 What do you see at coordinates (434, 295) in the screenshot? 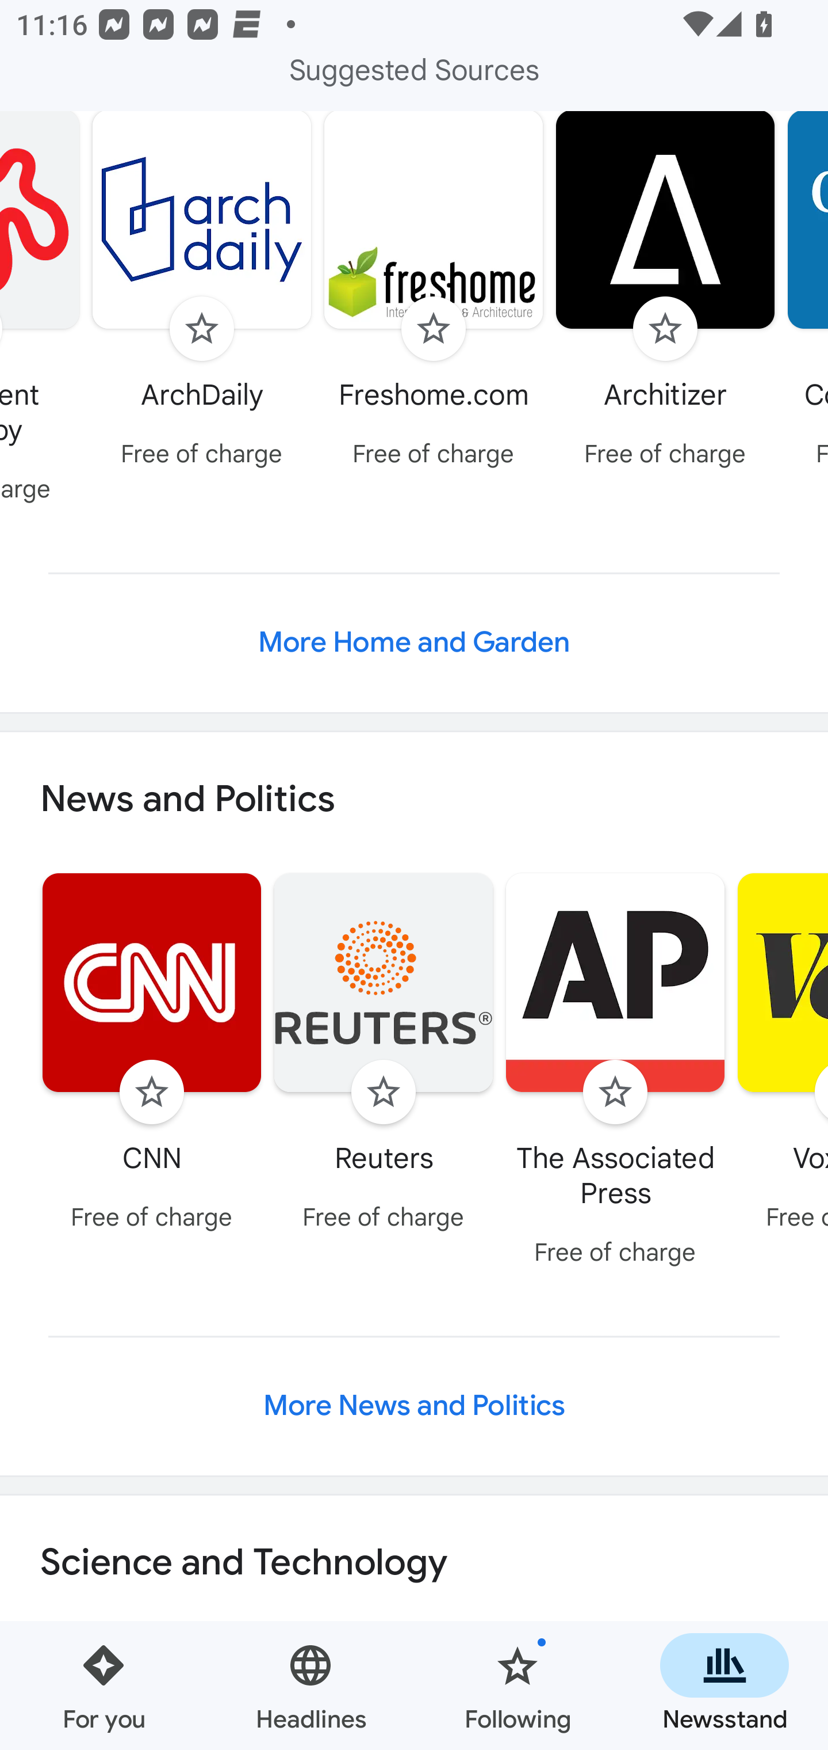
I see `Follow Freshome.com Free of charge` at bounding box center [434, 295].